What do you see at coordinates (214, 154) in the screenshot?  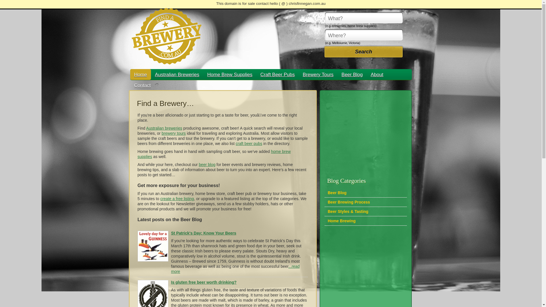 I see `home brew supplies` at bounding box center [214, 154].